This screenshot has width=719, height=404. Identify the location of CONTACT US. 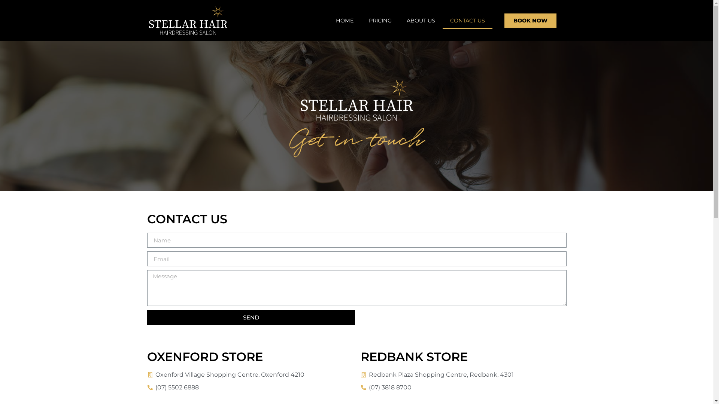
(467, 20).